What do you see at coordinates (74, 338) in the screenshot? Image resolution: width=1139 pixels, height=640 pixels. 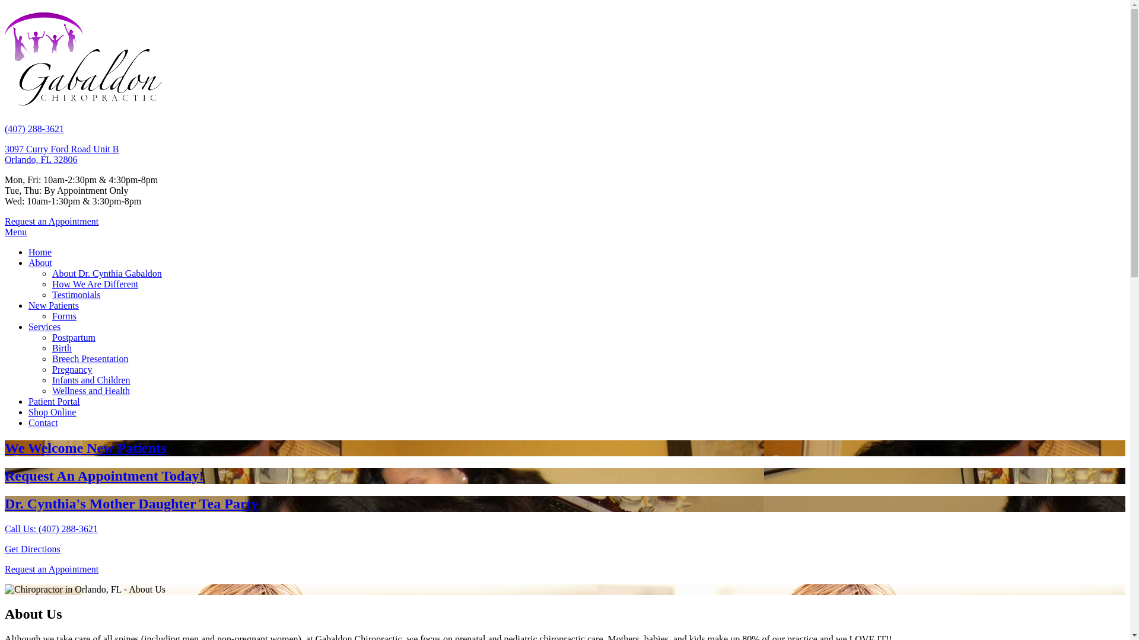 I see `Postpartum` at bounding box center [74, 338].